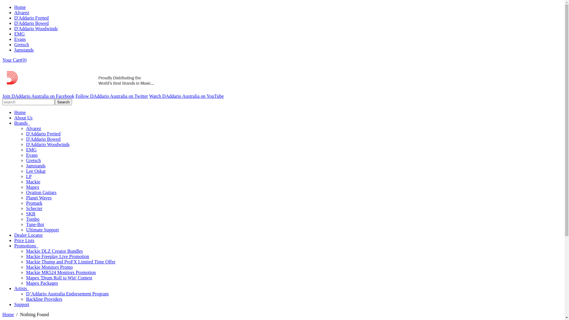  What do you see at coordinates (36, 28) in the screenshot?
I see `D'Addario Woodwinds` at bounding box center [36, 28].